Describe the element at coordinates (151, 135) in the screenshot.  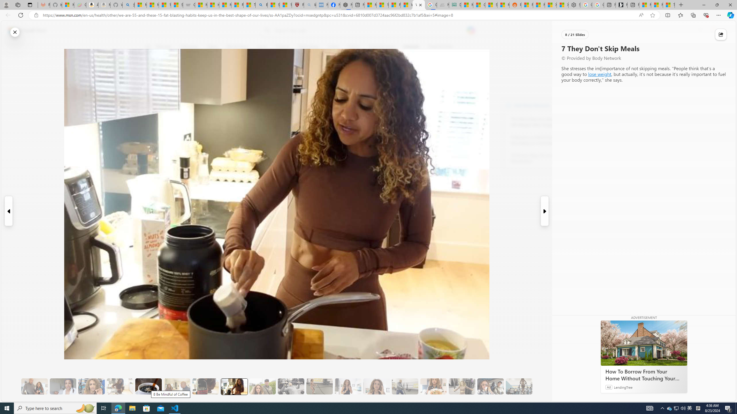
I see `Class: at-item` at that location.